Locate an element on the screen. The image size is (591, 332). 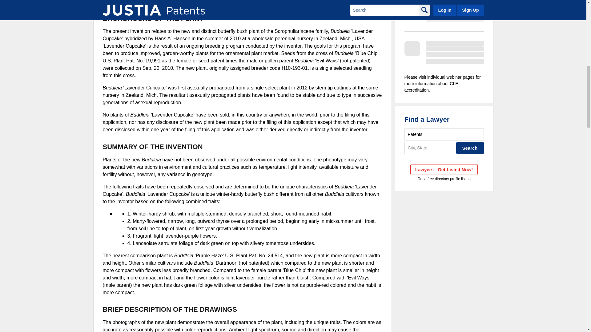
Patents is located at coordinates (444, 134).